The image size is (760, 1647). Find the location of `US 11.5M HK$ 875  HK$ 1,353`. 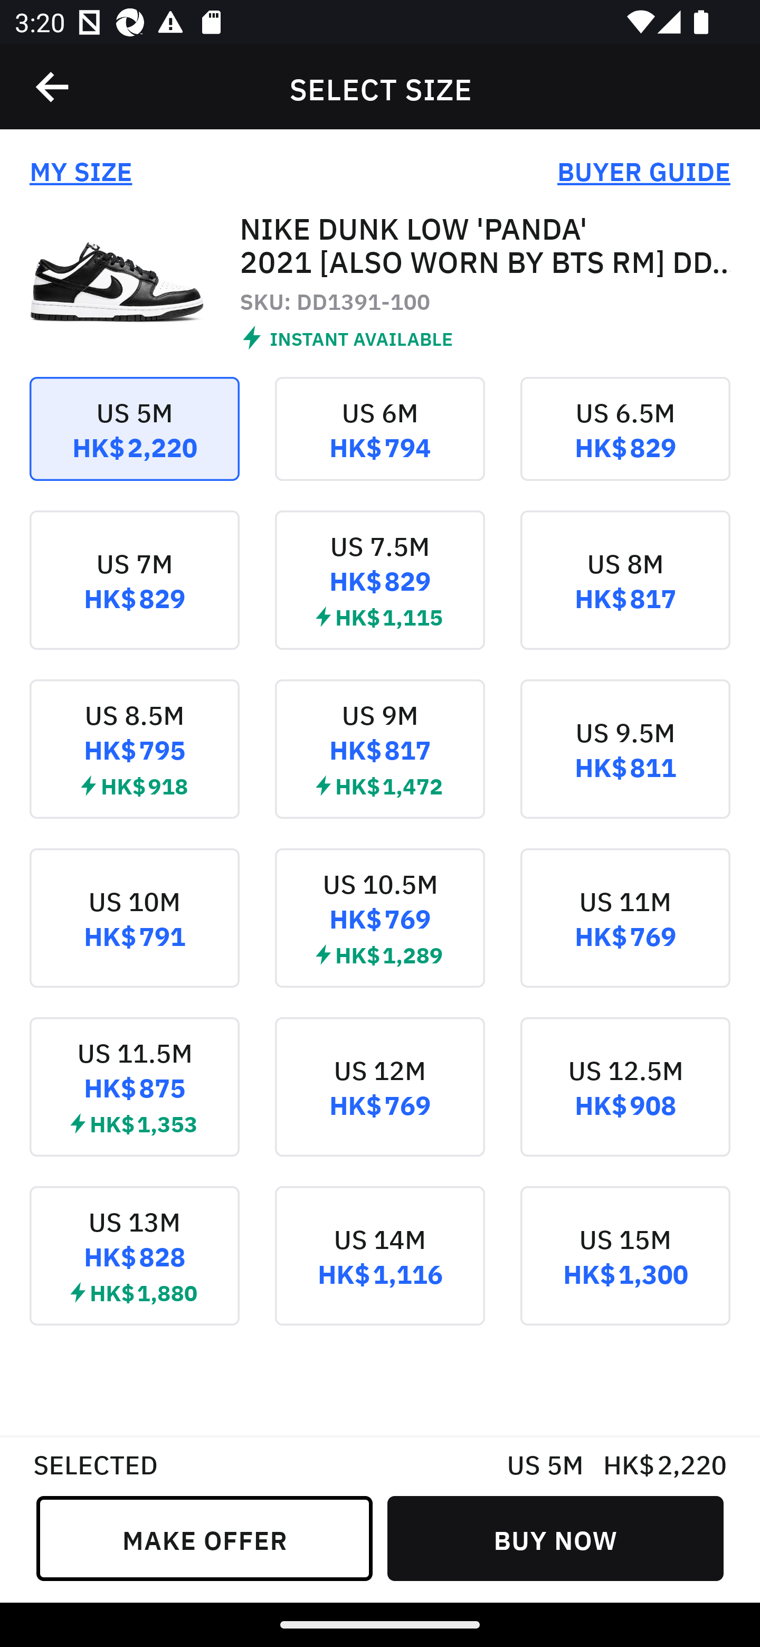

US 11.5M HK$ 875  HK$ 1,353 is located at coordinates (134, 1102).